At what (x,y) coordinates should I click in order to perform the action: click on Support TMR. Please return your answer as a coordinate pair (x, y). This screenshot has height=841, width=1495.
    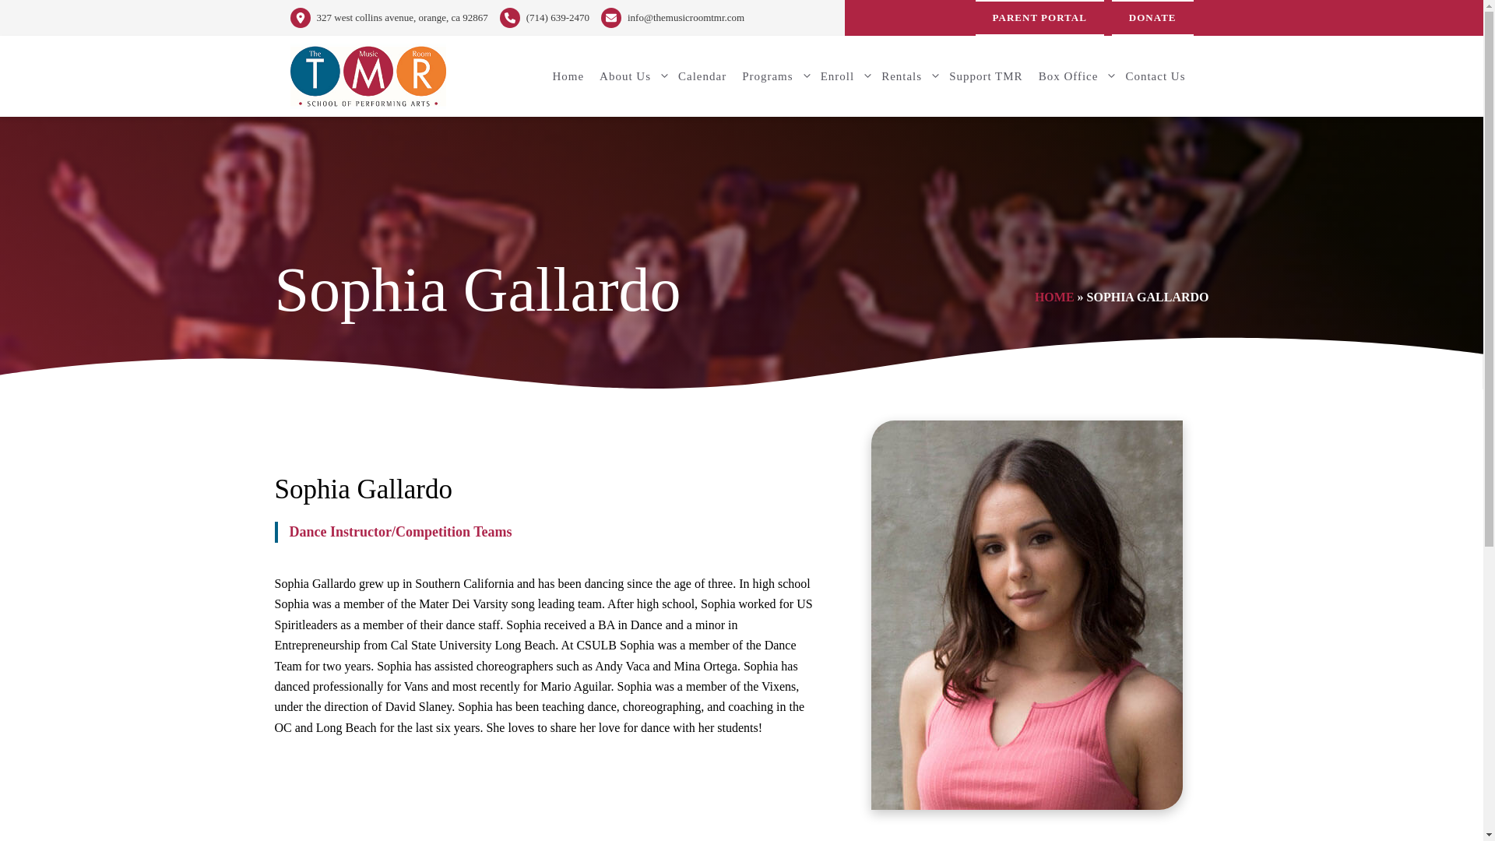
    Looking at the image, I should click on (986, 76).